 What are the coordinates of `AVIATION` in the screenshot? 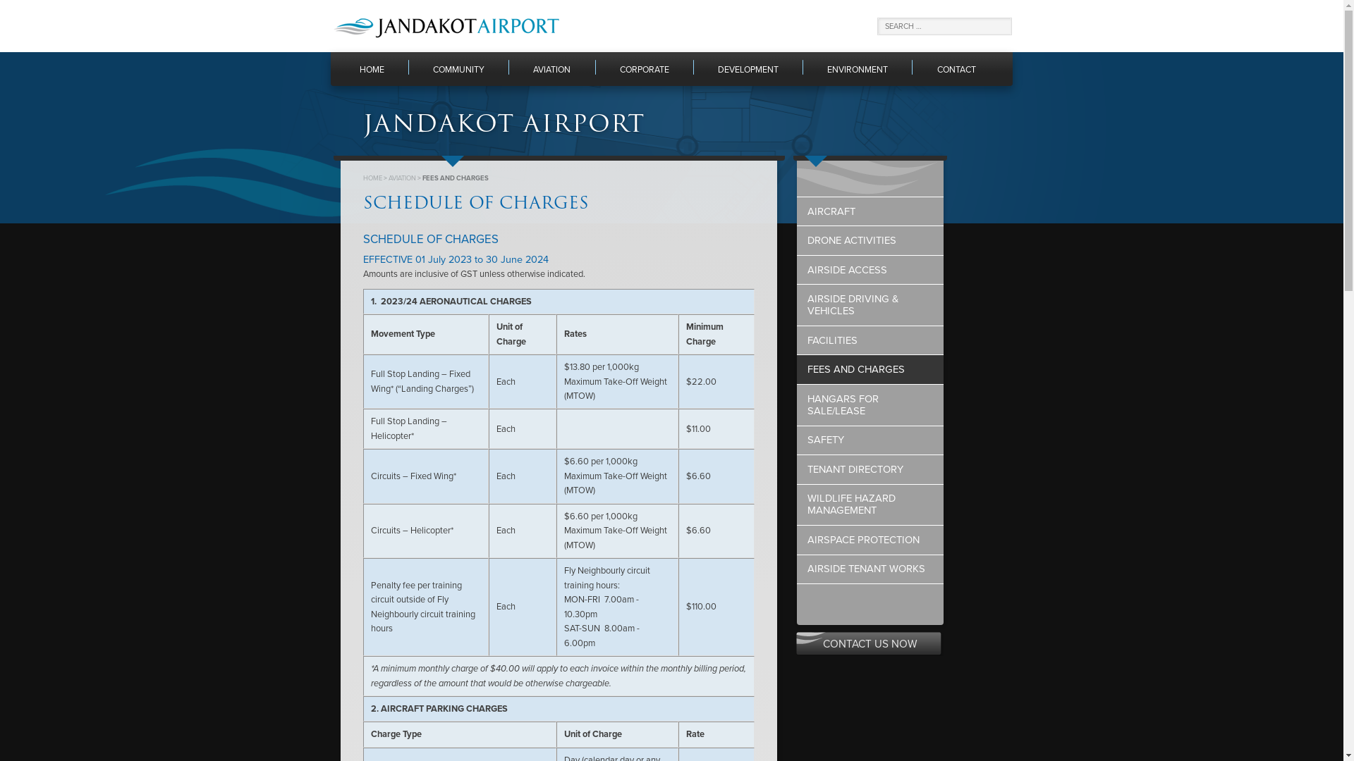 It's located at (402, 178).